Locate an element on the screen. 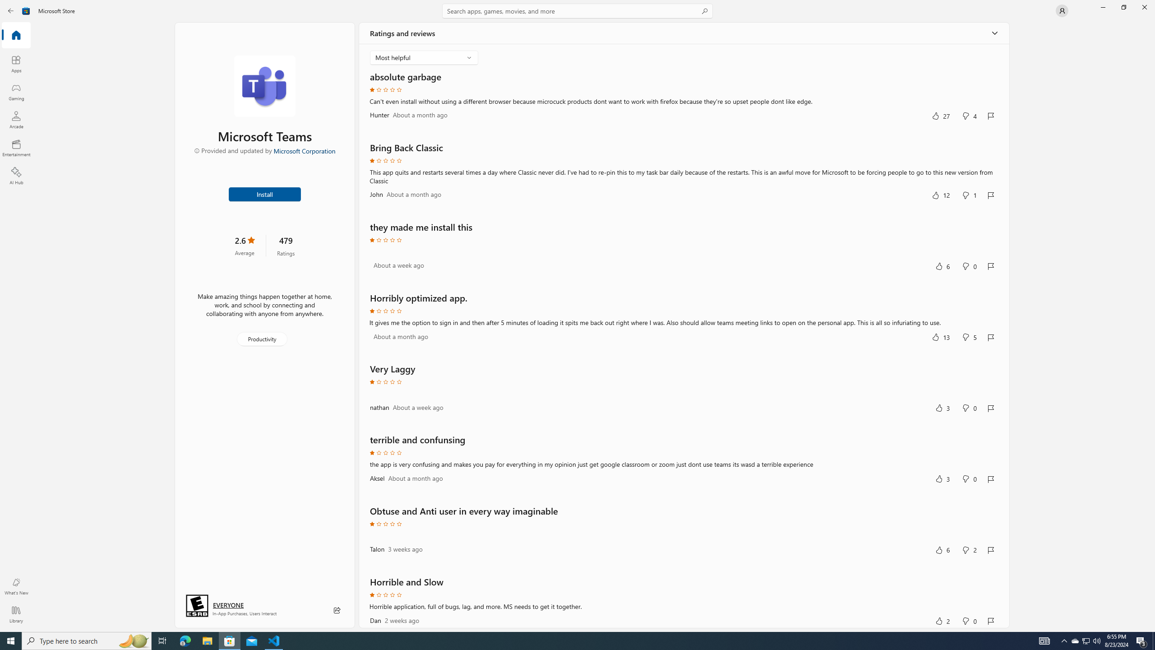 Image resolution: width=1155 pixels, height=650 pixels. Install is located at coordinates (265, 194).